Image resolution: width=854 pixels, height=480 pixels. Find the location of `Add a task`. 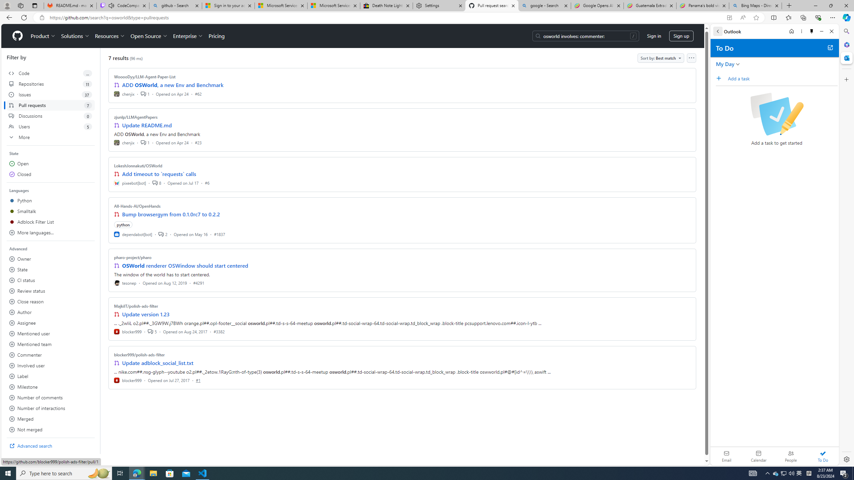

Add a task is located at coordinates (783, 78).